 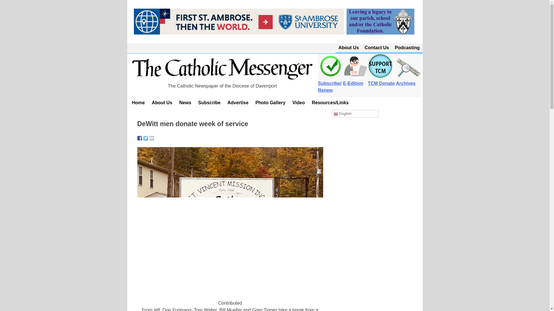 What do you see at coordinates (238, 103) in the screenshot?
I see `Advertise` at bounding box center [238, 103].